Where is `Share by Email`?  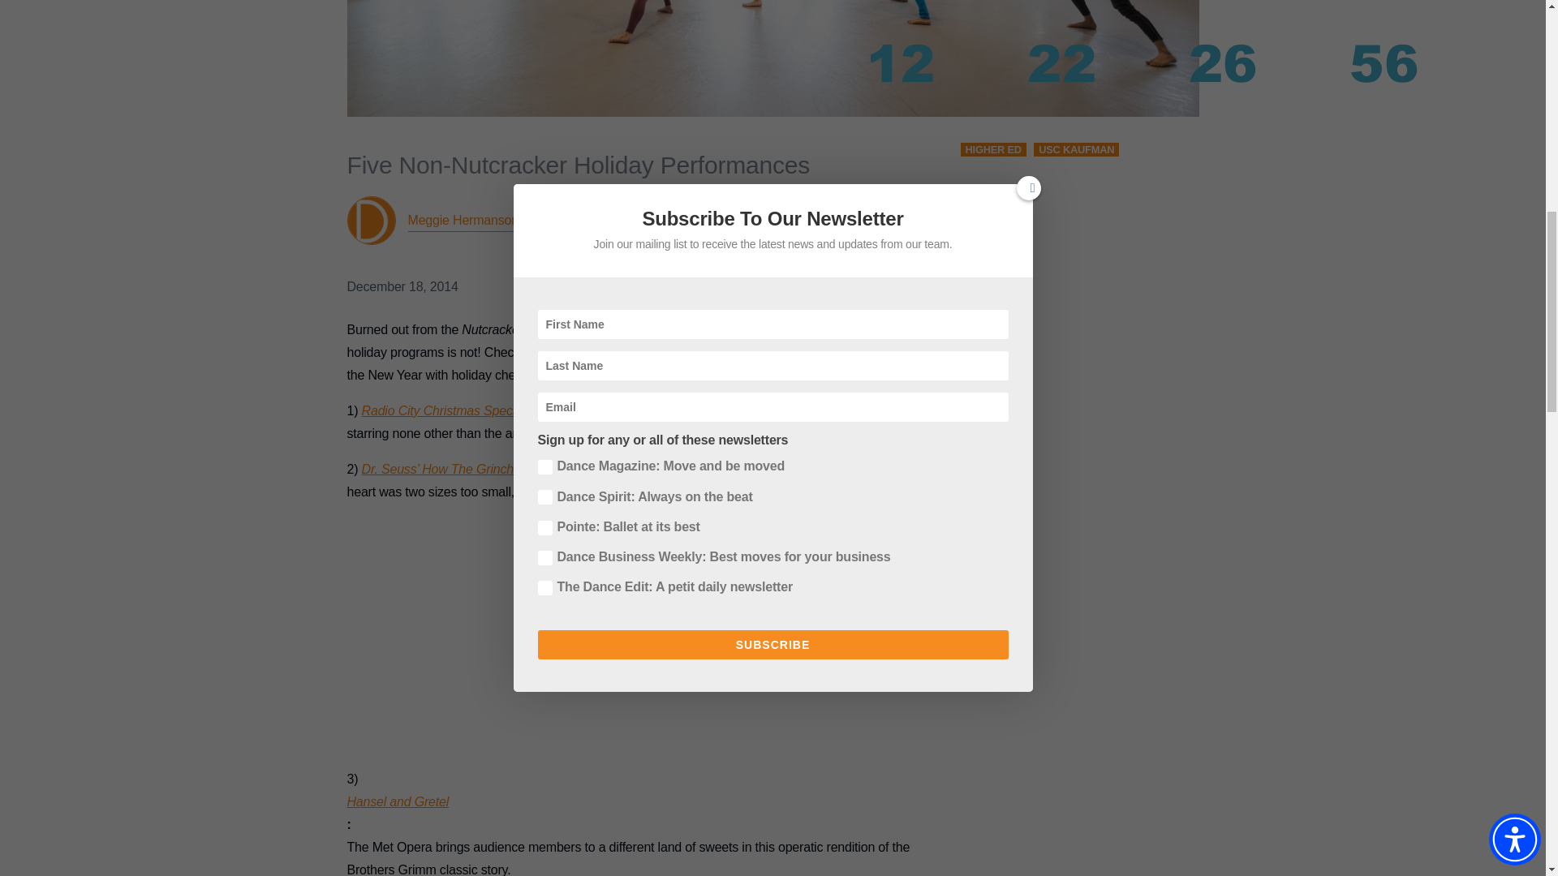 Share by Email is located at coordinates (922, 251).